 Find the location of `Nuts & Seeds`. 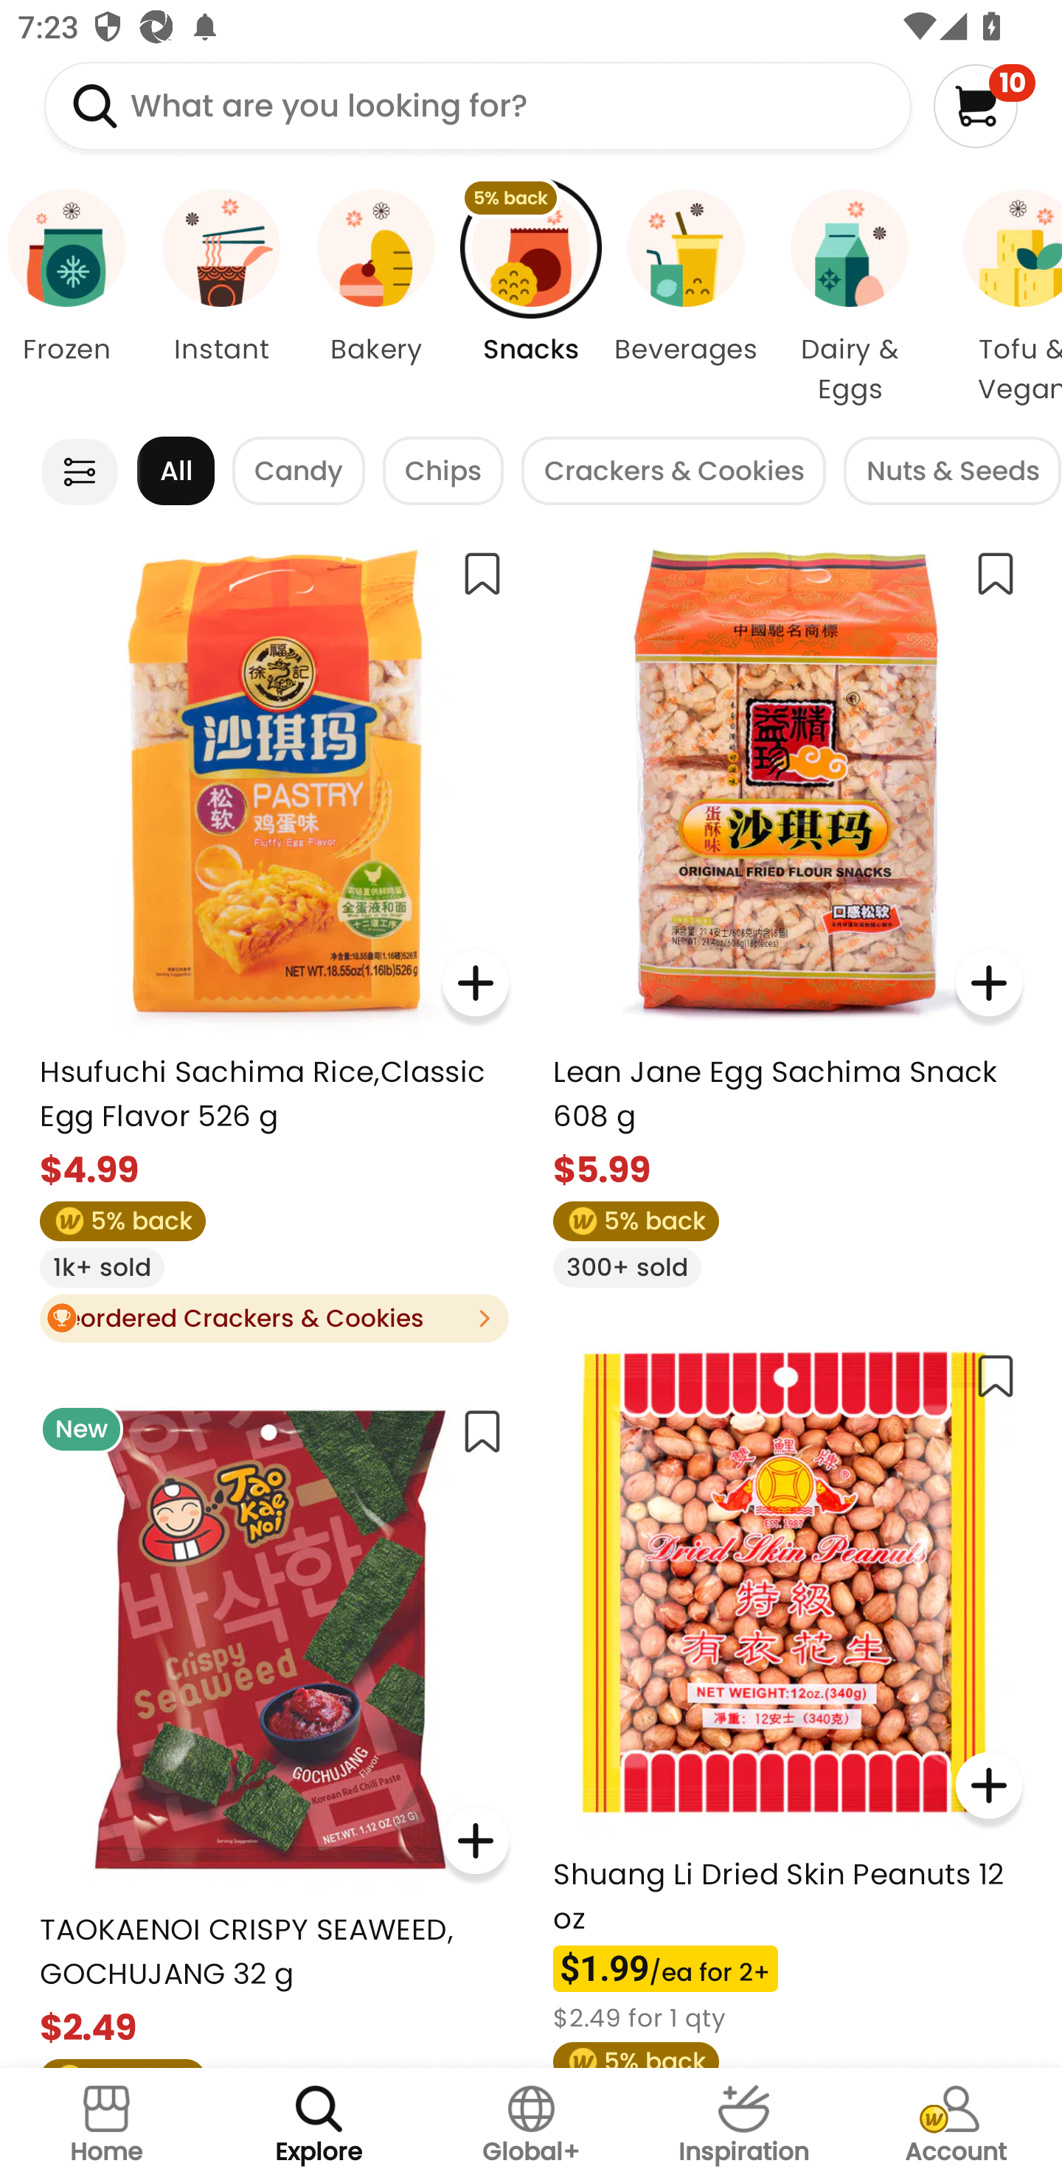

Nuts & Seeds is located at coordinates (951, 471).